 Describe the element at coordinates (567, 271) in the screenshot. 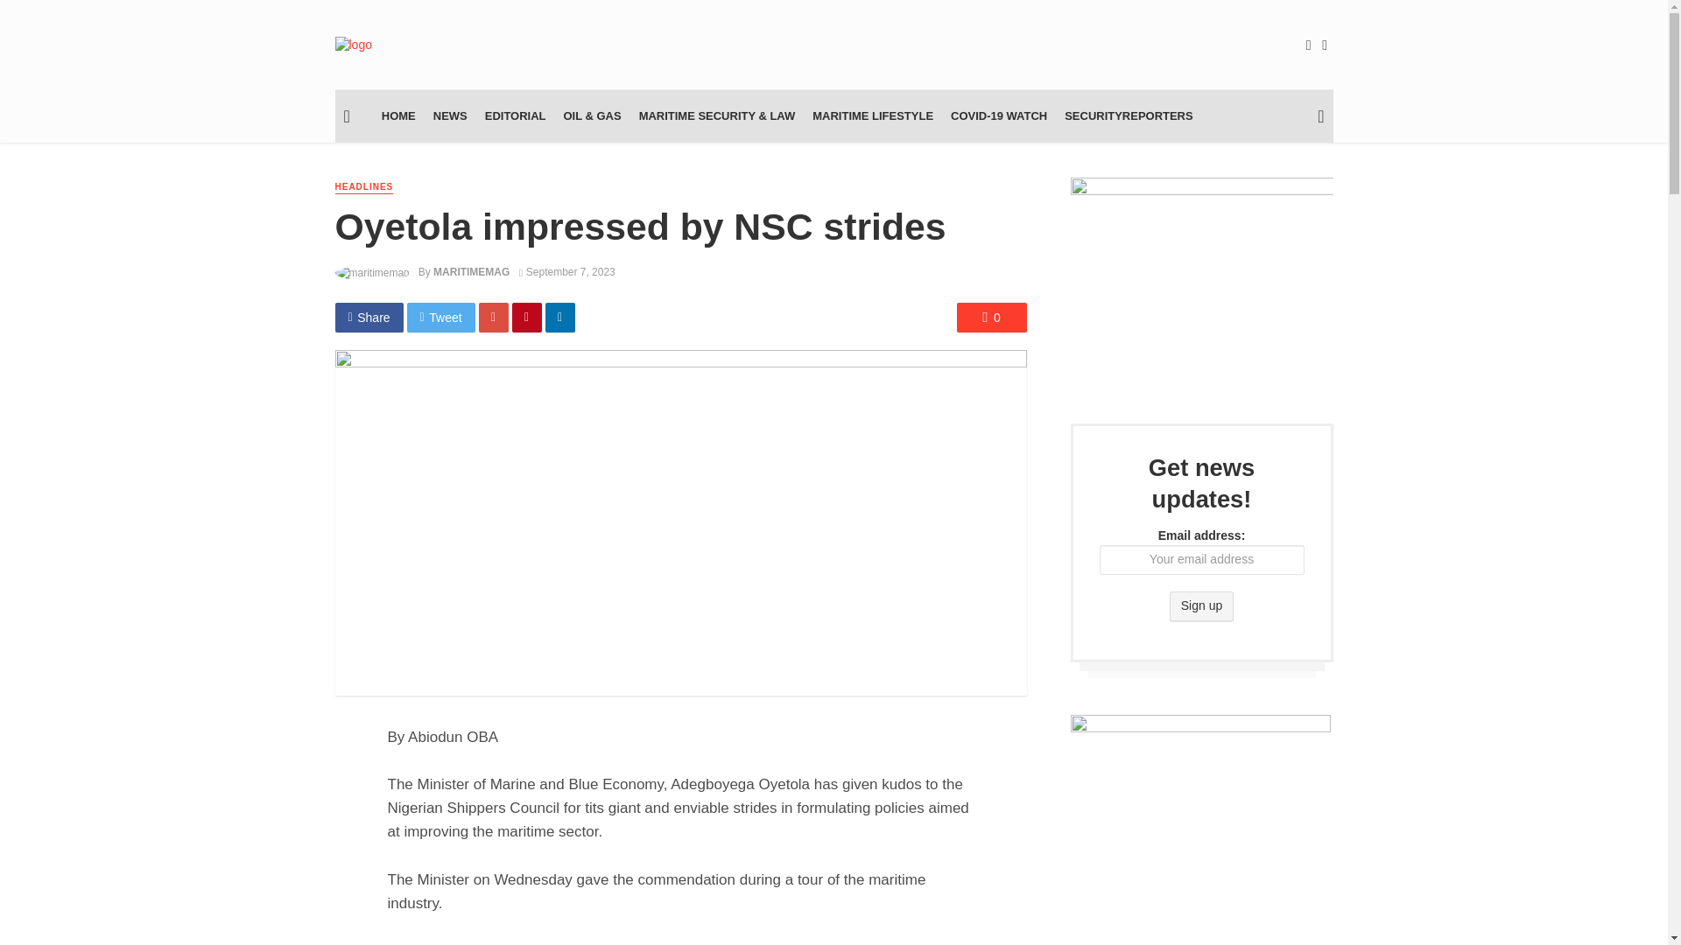

I see `September 7, 2023 at 12:02 am` at that location.